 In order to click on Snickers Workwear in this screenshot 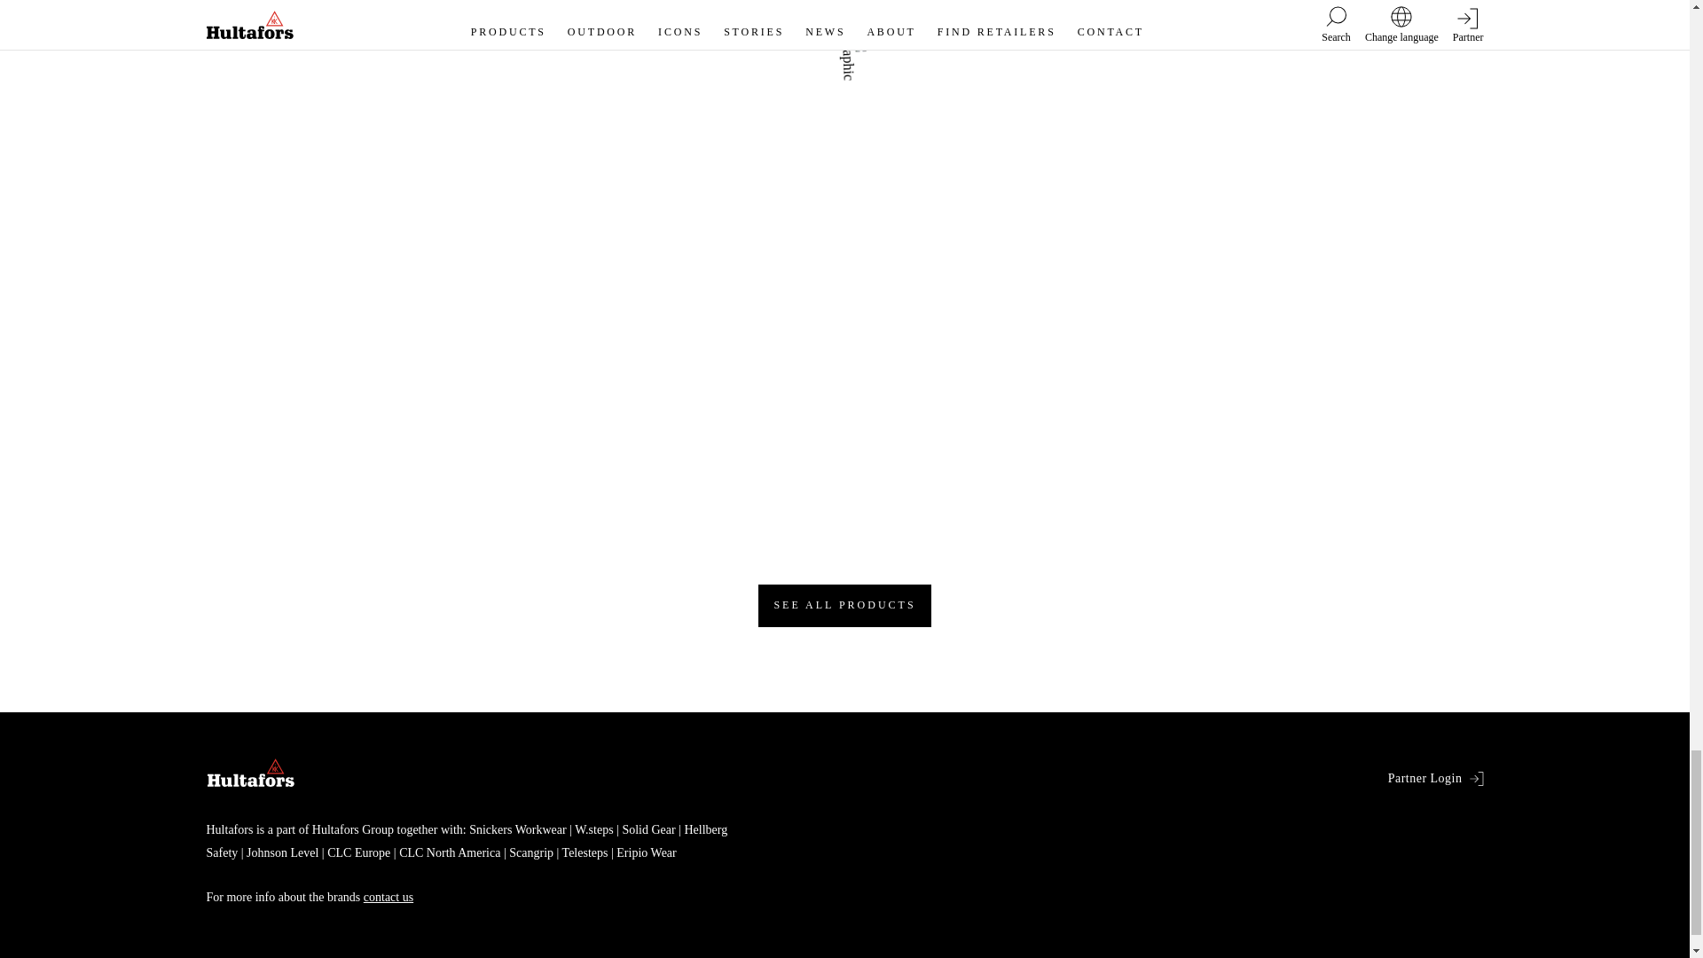, I will do `click(517, 828)`.